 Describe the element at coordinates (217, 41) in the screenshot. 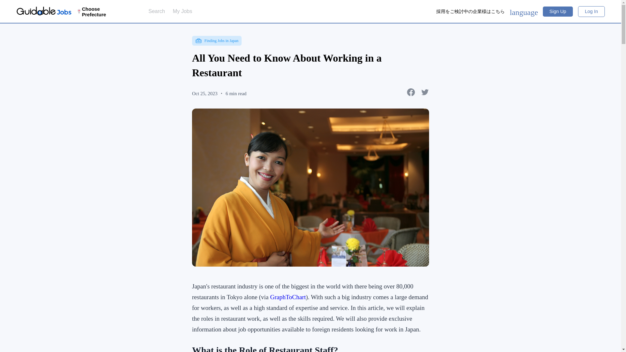

I see `Finding Jobs in Japan` at that location.